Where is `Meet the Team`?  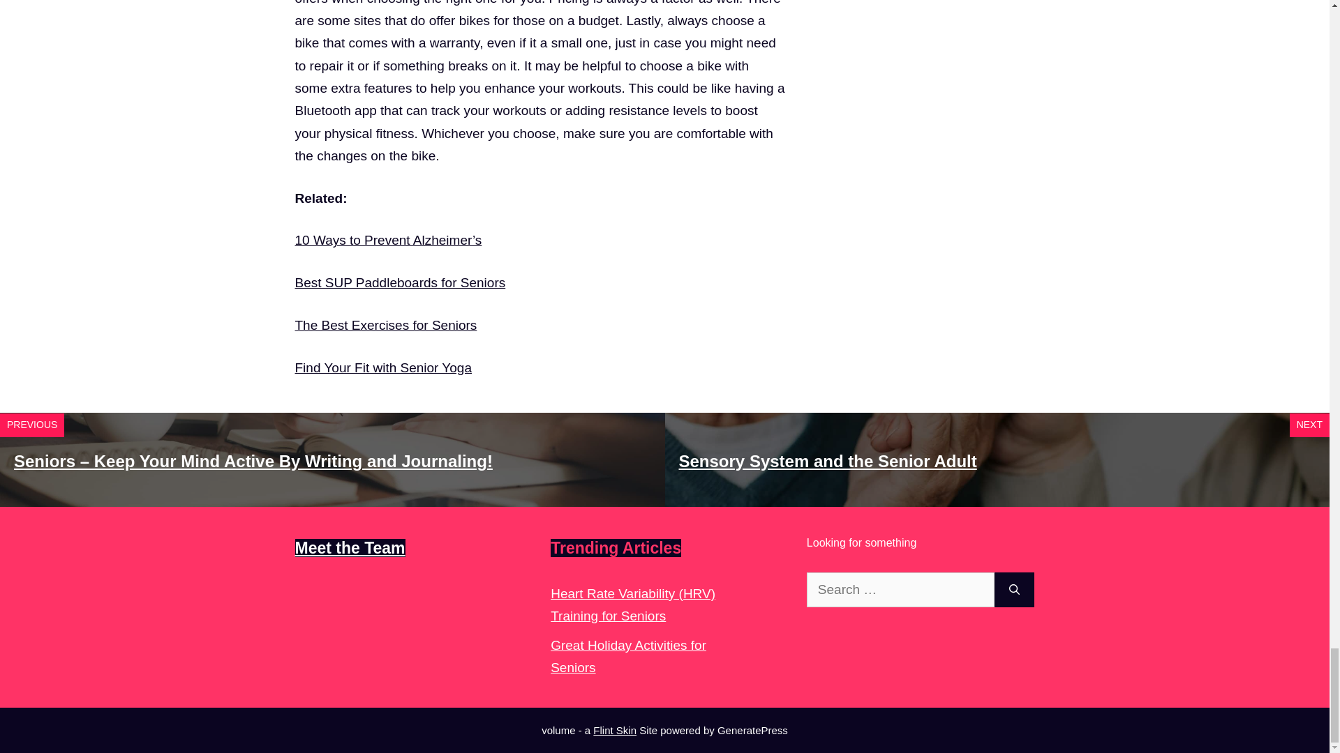 Meet the Team is located at coordinates (349, 548).